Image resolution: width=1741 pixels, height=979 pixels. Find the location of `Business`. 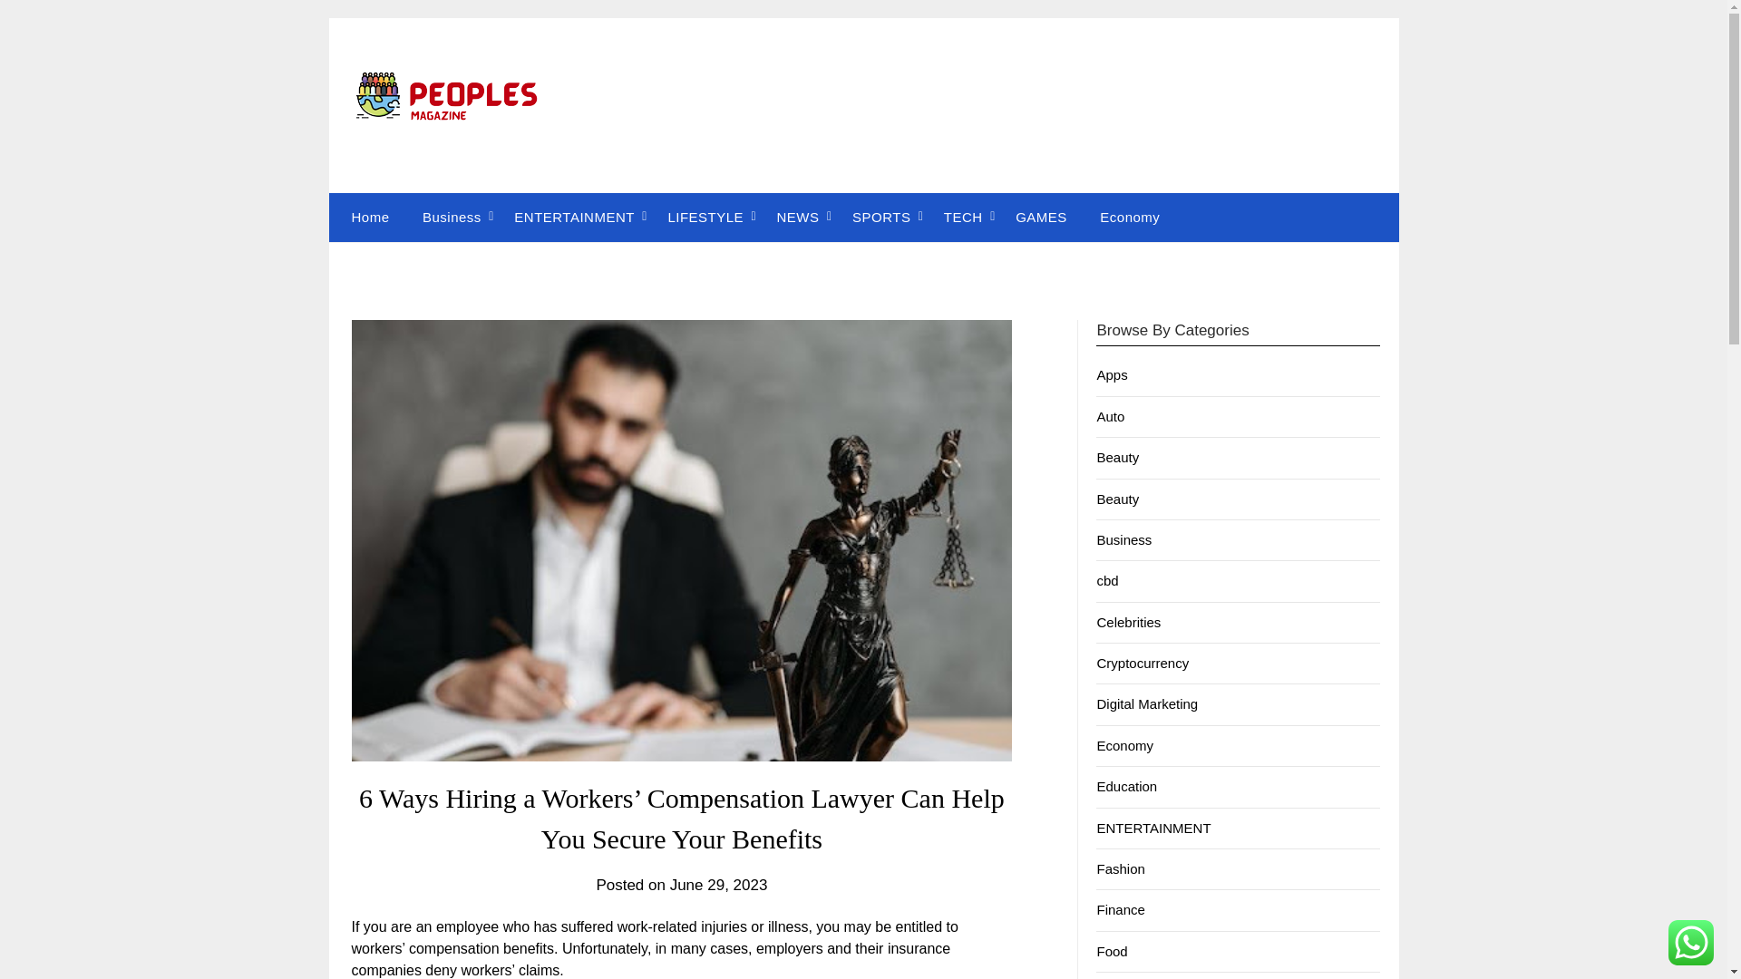

Business is located at coordinates (452, 217).